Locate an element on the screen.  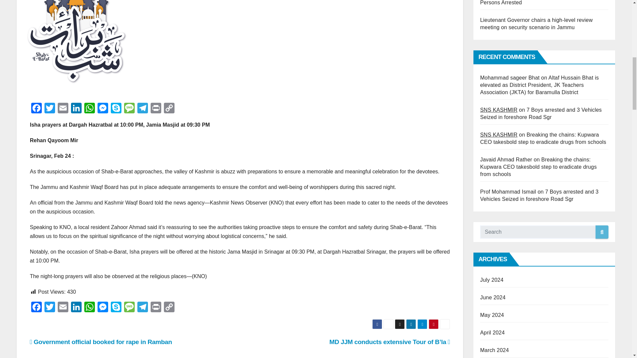
Message is located at coordinates (129, 109).